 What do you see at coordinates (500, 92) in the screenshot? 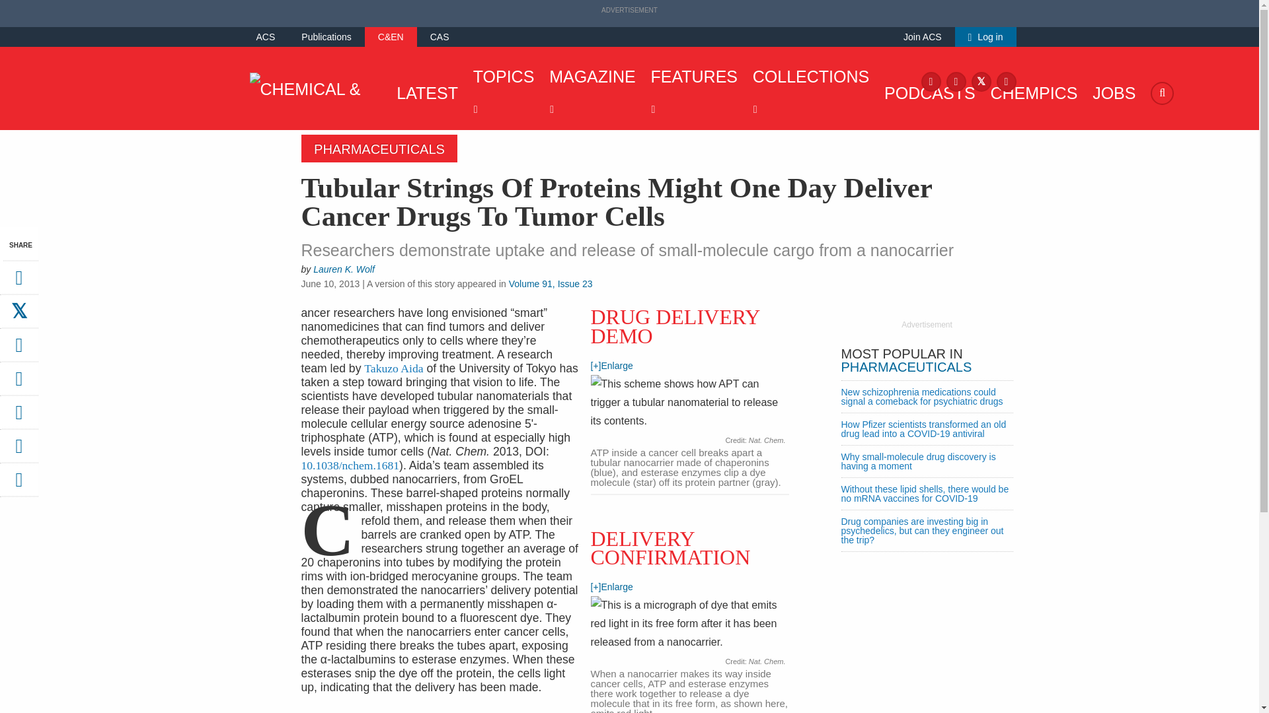
I see `TOPICS` at bounding box center [500, 92].